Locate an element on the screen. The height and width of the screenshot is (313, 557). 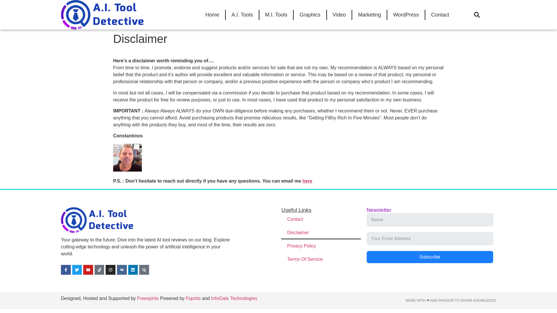
Disclaimer 1 is located at coordinates (127, 157).